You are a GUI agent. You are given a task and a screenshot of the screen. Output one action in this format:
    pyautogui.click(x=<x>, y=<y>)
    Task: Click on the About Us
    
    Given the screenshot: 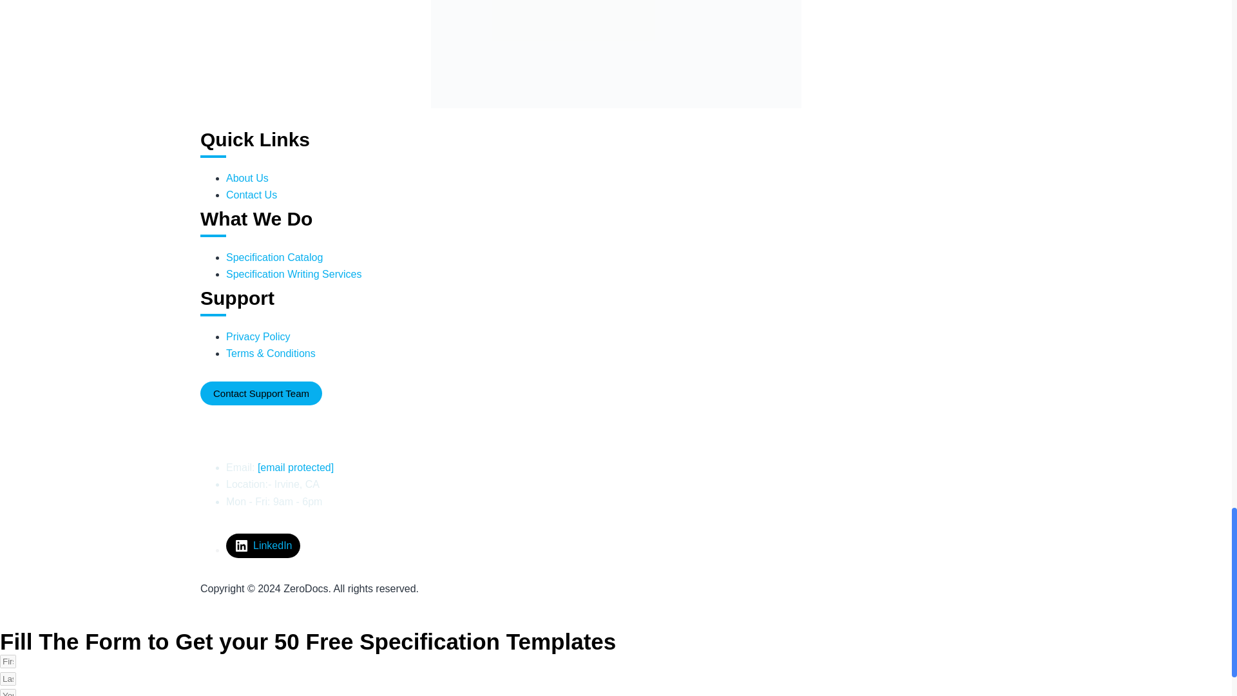 What is the action you would take?
    pyautogui.click(x=247, y=178)
    